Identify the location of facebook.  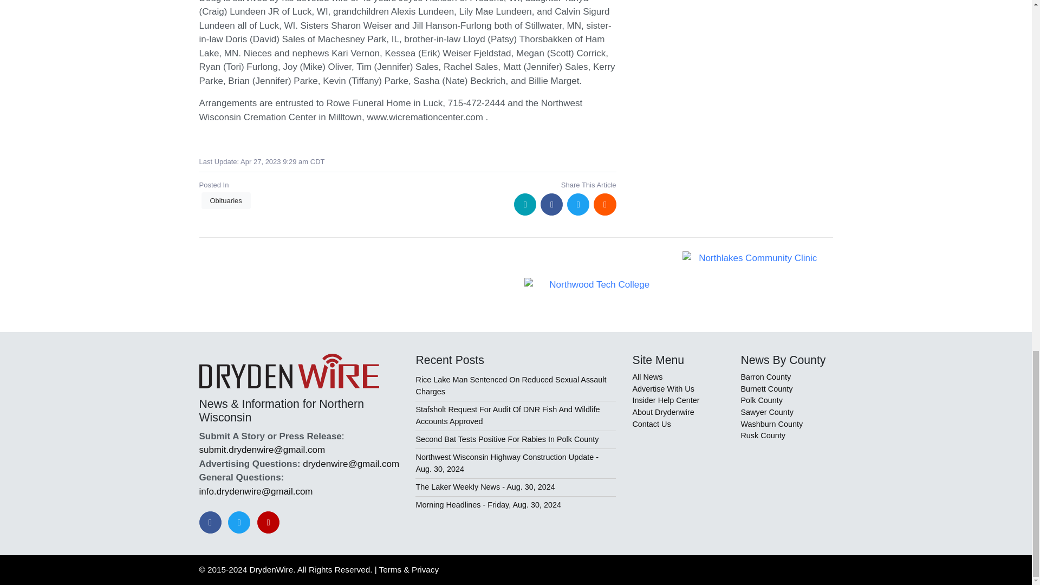
(551, 205).